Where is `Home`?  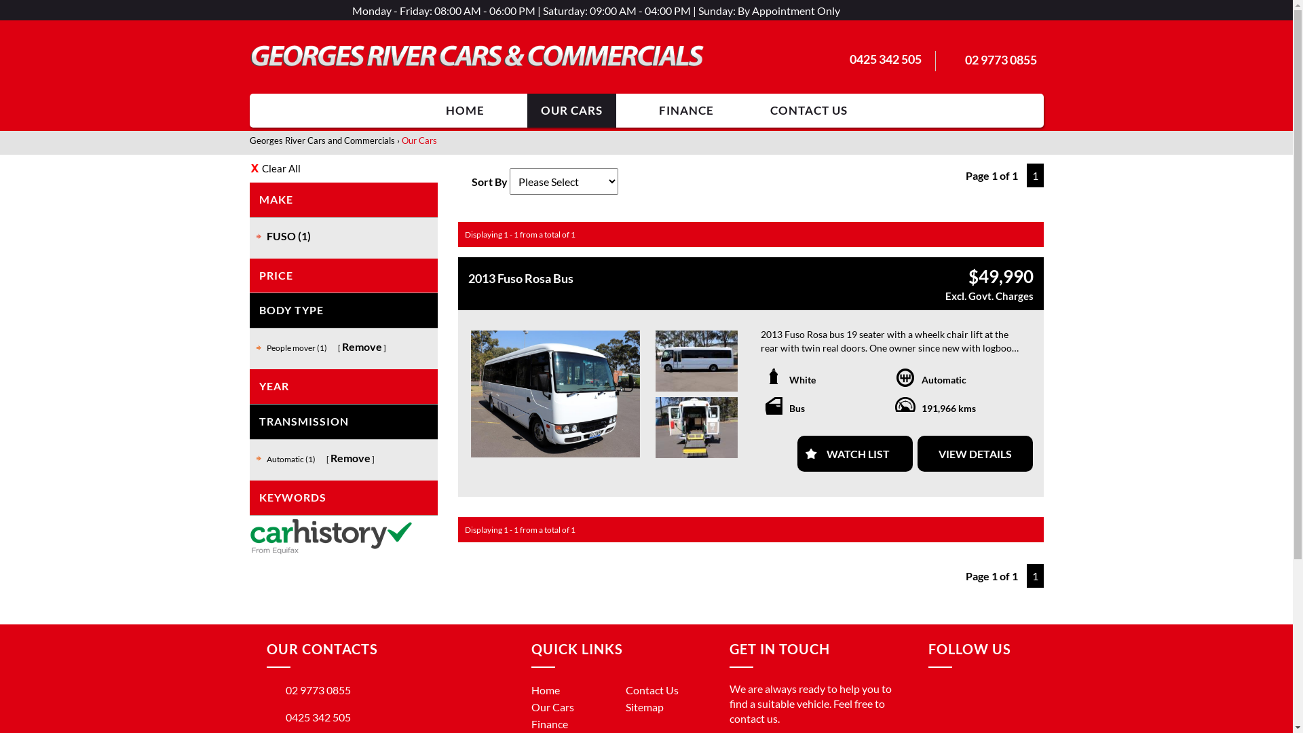
Home is located at coordinates (545, 690).